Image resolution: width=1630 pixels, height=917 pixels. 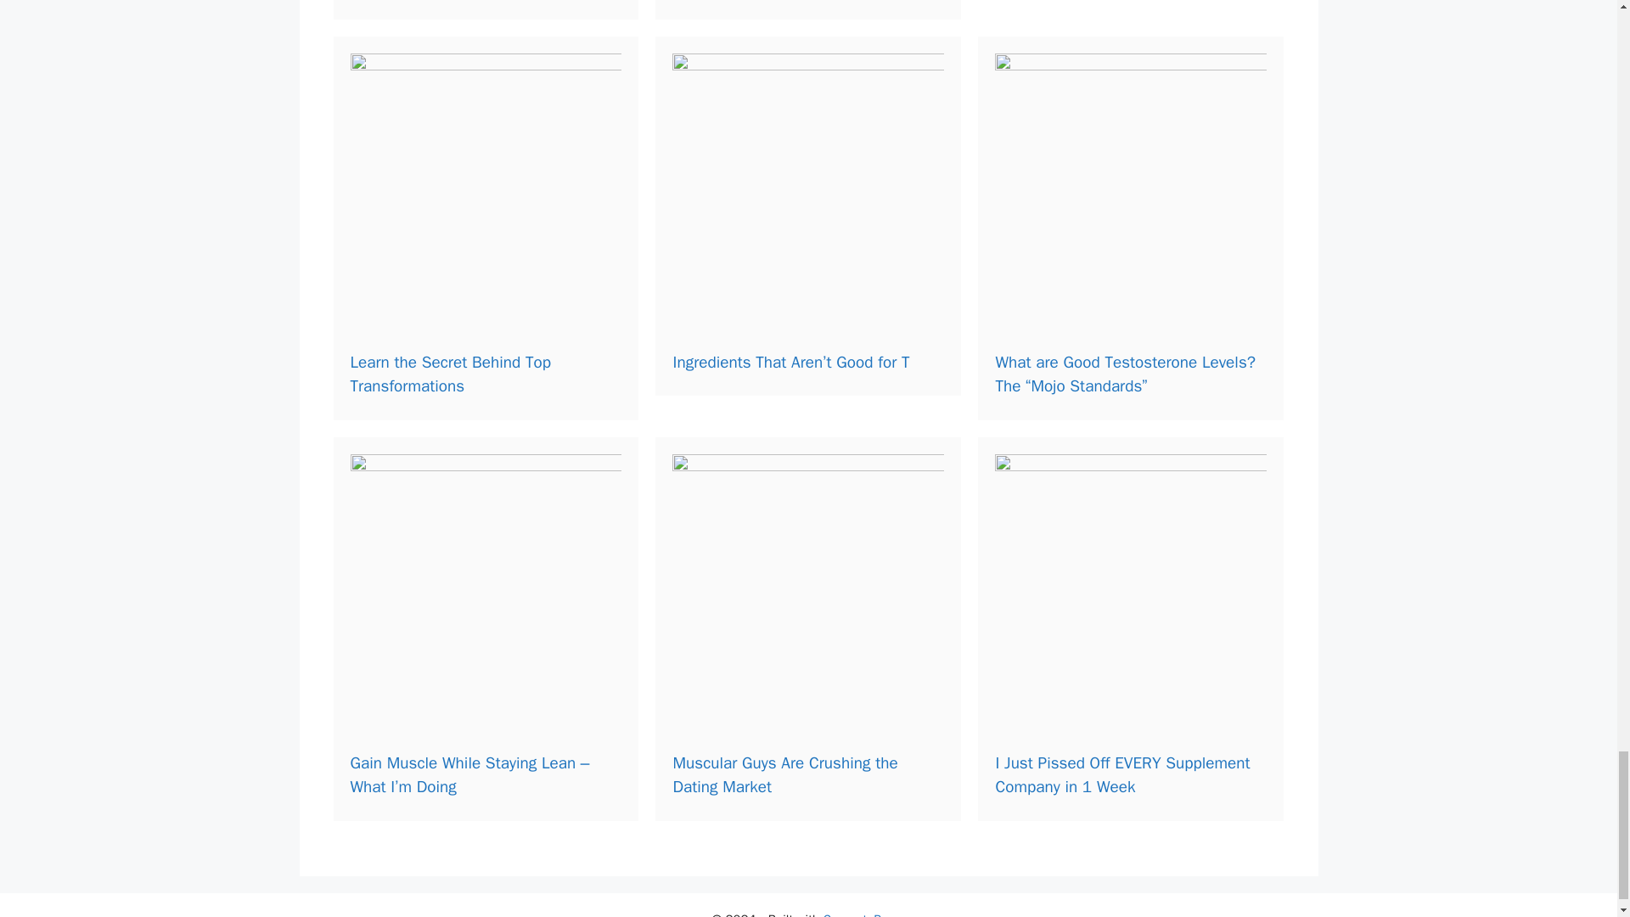 What do you see at coordinates (1122, 774) in the screenshot?
I see `I Just Pissed Off EVERY Supplement Company in 1 Week` at bounding box center [1122, 774].